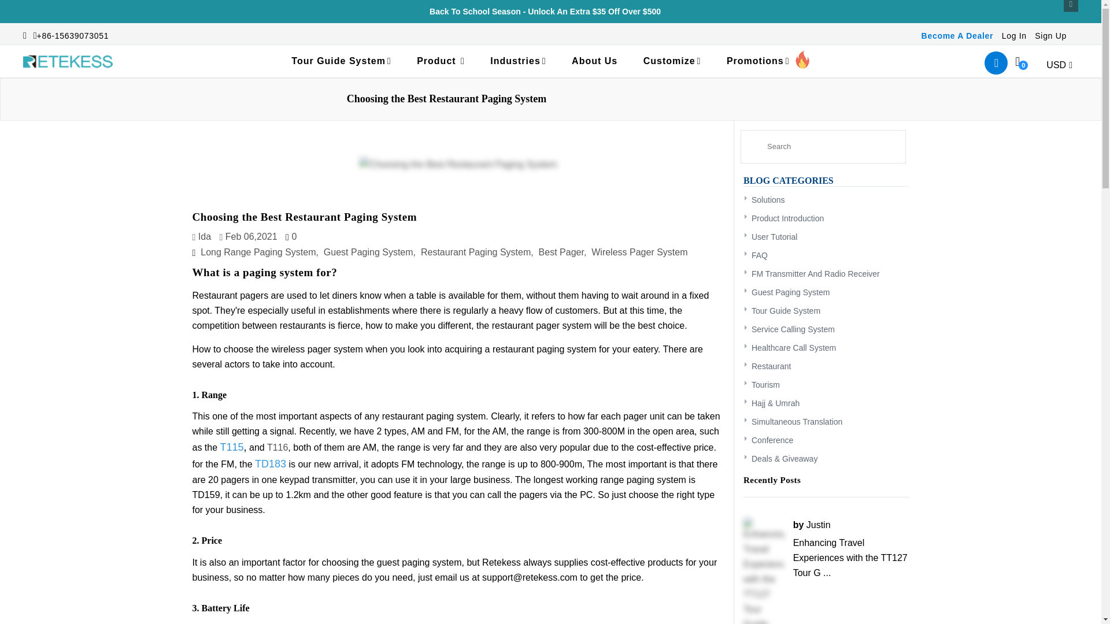 The width and height of the screenshot is (1110, 624). What do you see at coordinates (1014, 36) in the screenshot?
I see `Log In` at bounding box center [1014, 36].